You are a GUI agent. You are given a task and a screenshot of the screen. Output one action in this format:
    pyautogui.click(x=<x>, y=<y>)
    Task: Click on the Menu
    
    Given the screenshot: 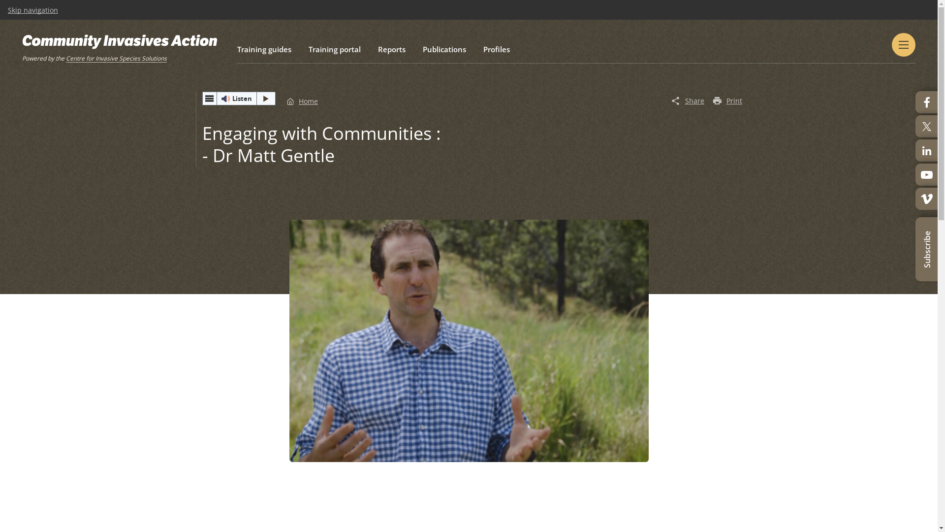 What is the action you would take?
    pyautogui.click(x=904, y=45)
    